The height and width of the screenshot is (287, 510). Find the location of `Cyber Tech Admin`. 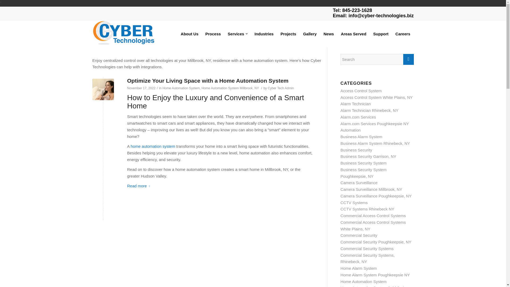

Cyber Tech Admin is located at coordinates (280, 88).